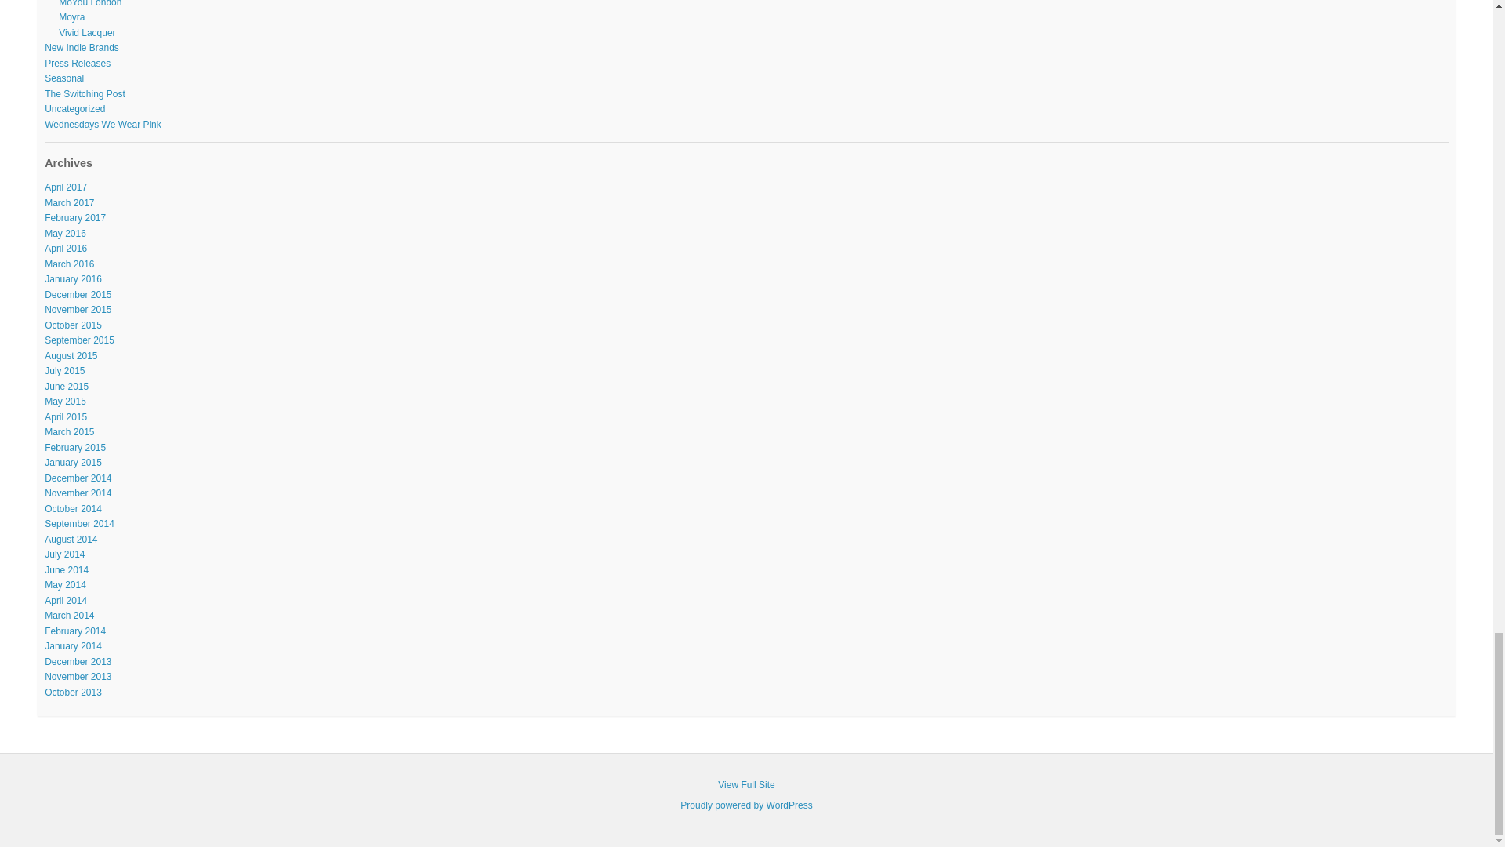  I want to click on Semantic Personal Publishing Platform, so click(746, 805).